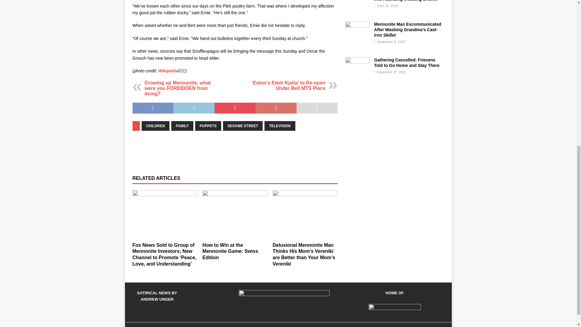 Image resolution: width=581 pixels, height=327 pixels. What do you see at coordinates (235, 214) in the screenshot?
I see `How to Win at the Mennonite Game: Swiss Edition` at bounding box center [235, 214].